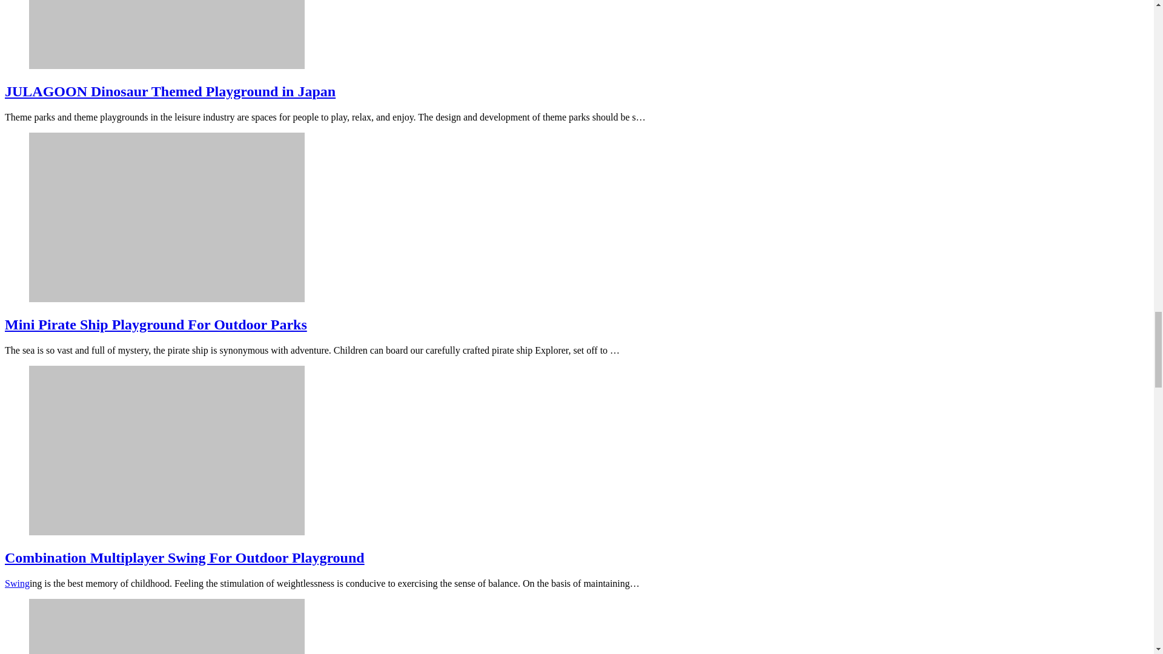 This screenshot has width=1163, height=654. I want to click on JULAGOON Dinosaur Themed Playground in Japan, so click(167, 65).